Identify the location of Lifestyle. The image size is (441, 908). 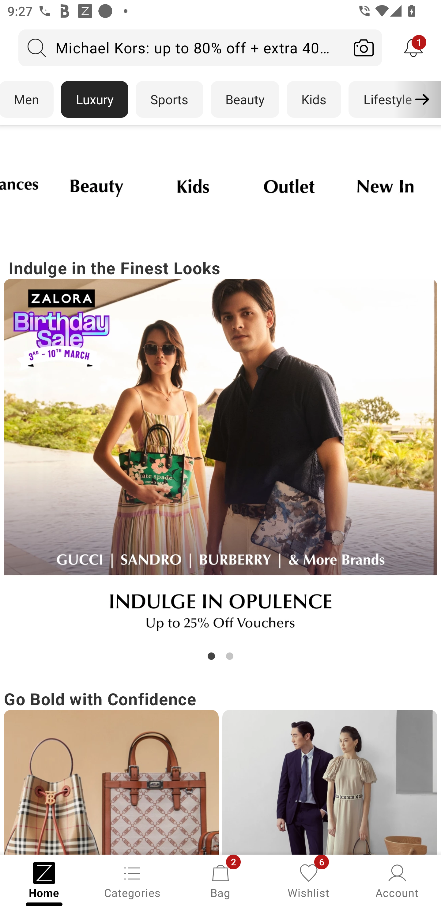
(387, 99).